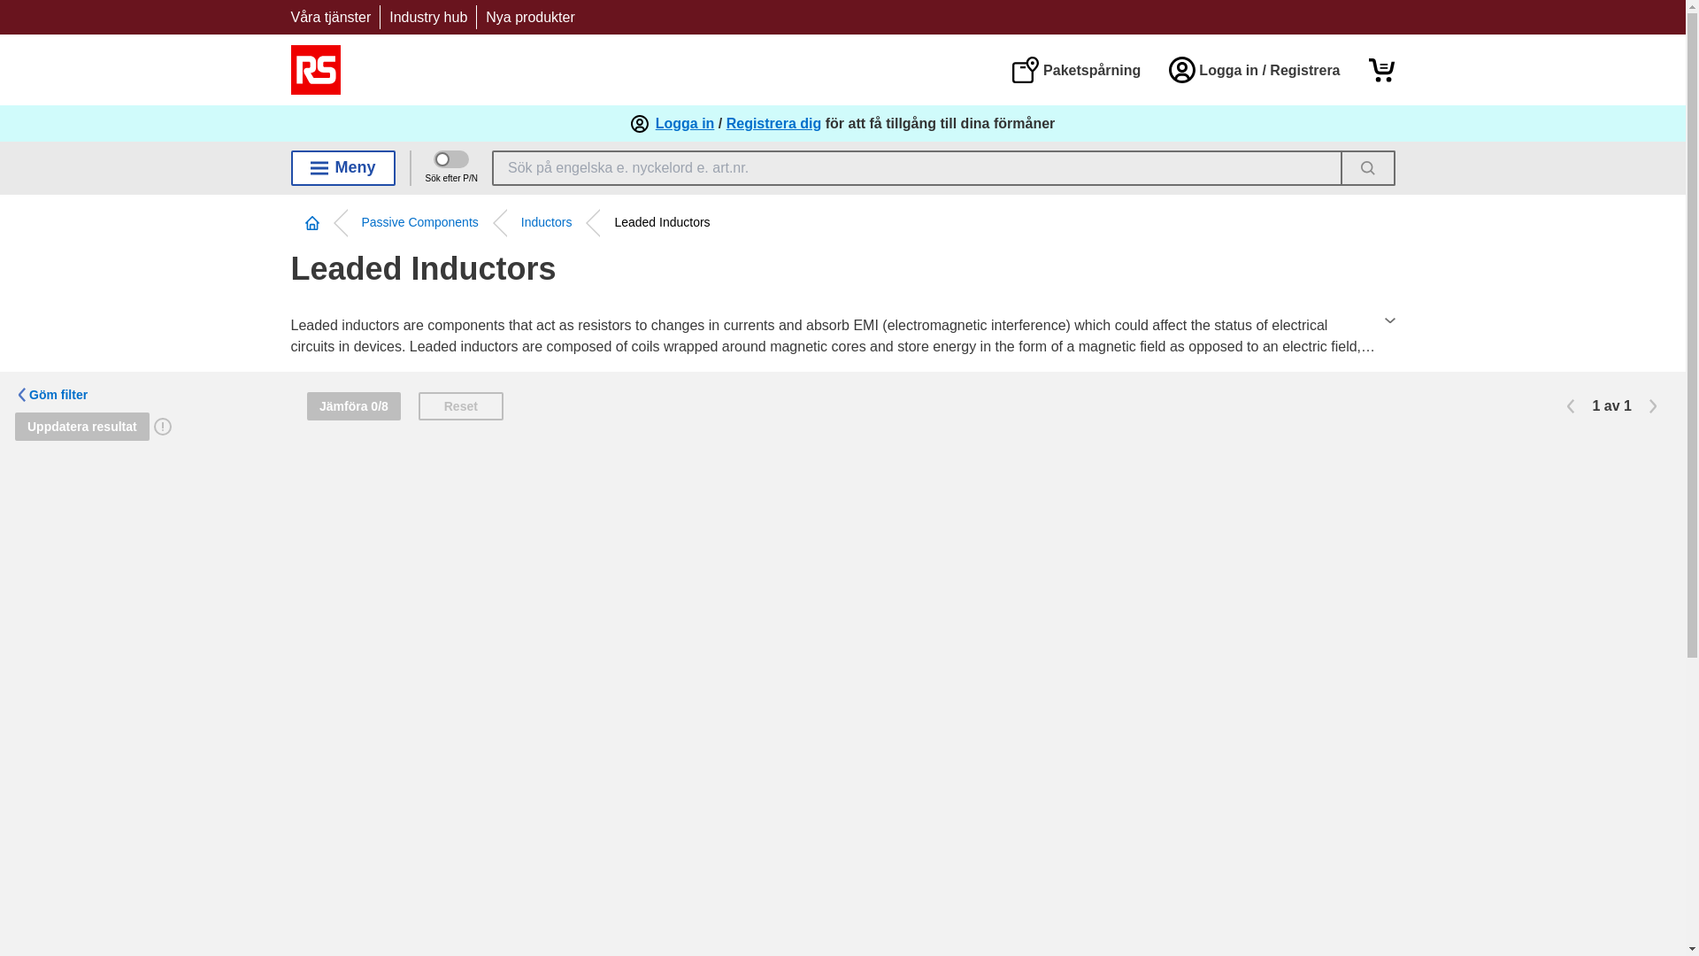 This screenshot has width=1699, height=956. Describe the element at coordinates (428, 17) in the screenshot. I see `Industry hub` at that location.